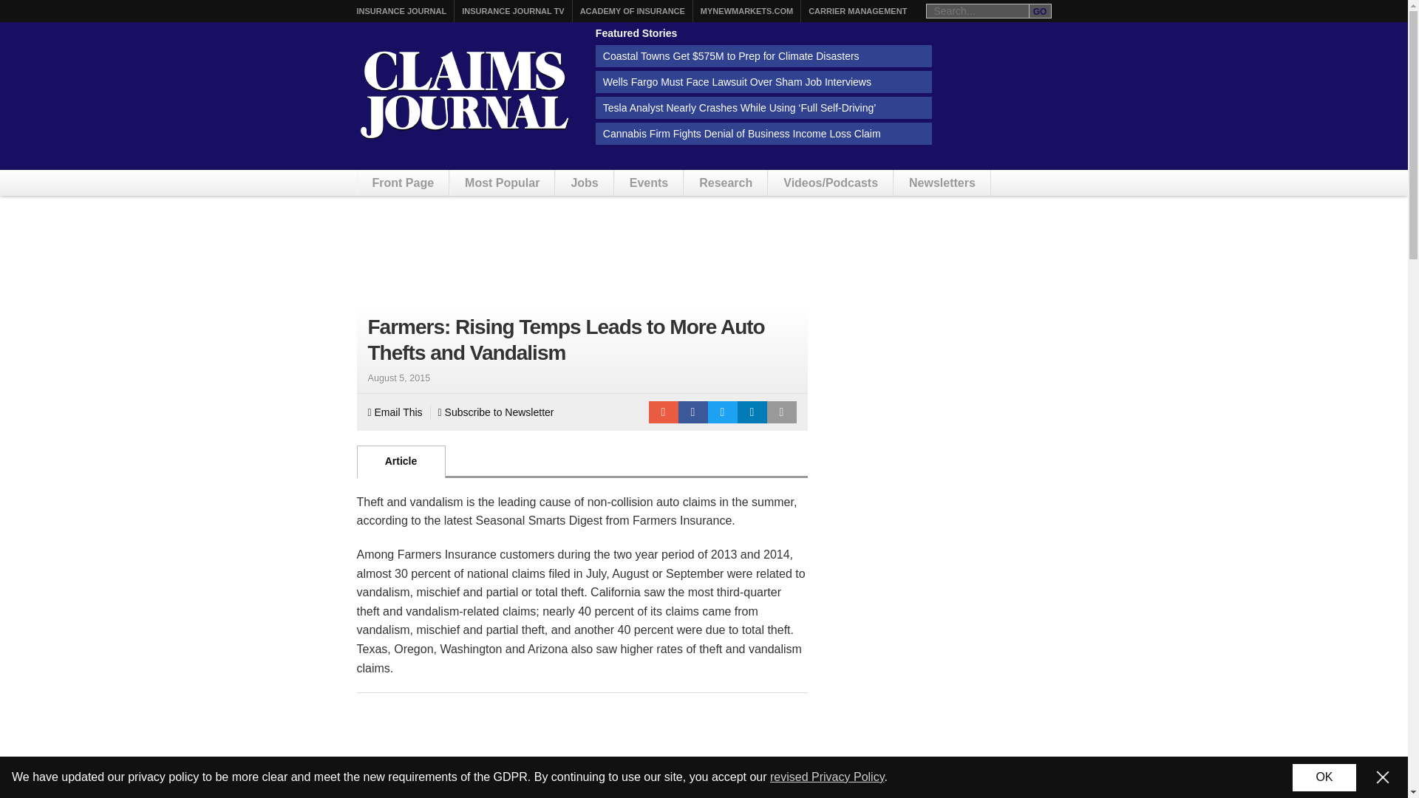 The height and width of the screenshot is (798, 1419). I want to click on Share on Twitter., so click(723, 412).